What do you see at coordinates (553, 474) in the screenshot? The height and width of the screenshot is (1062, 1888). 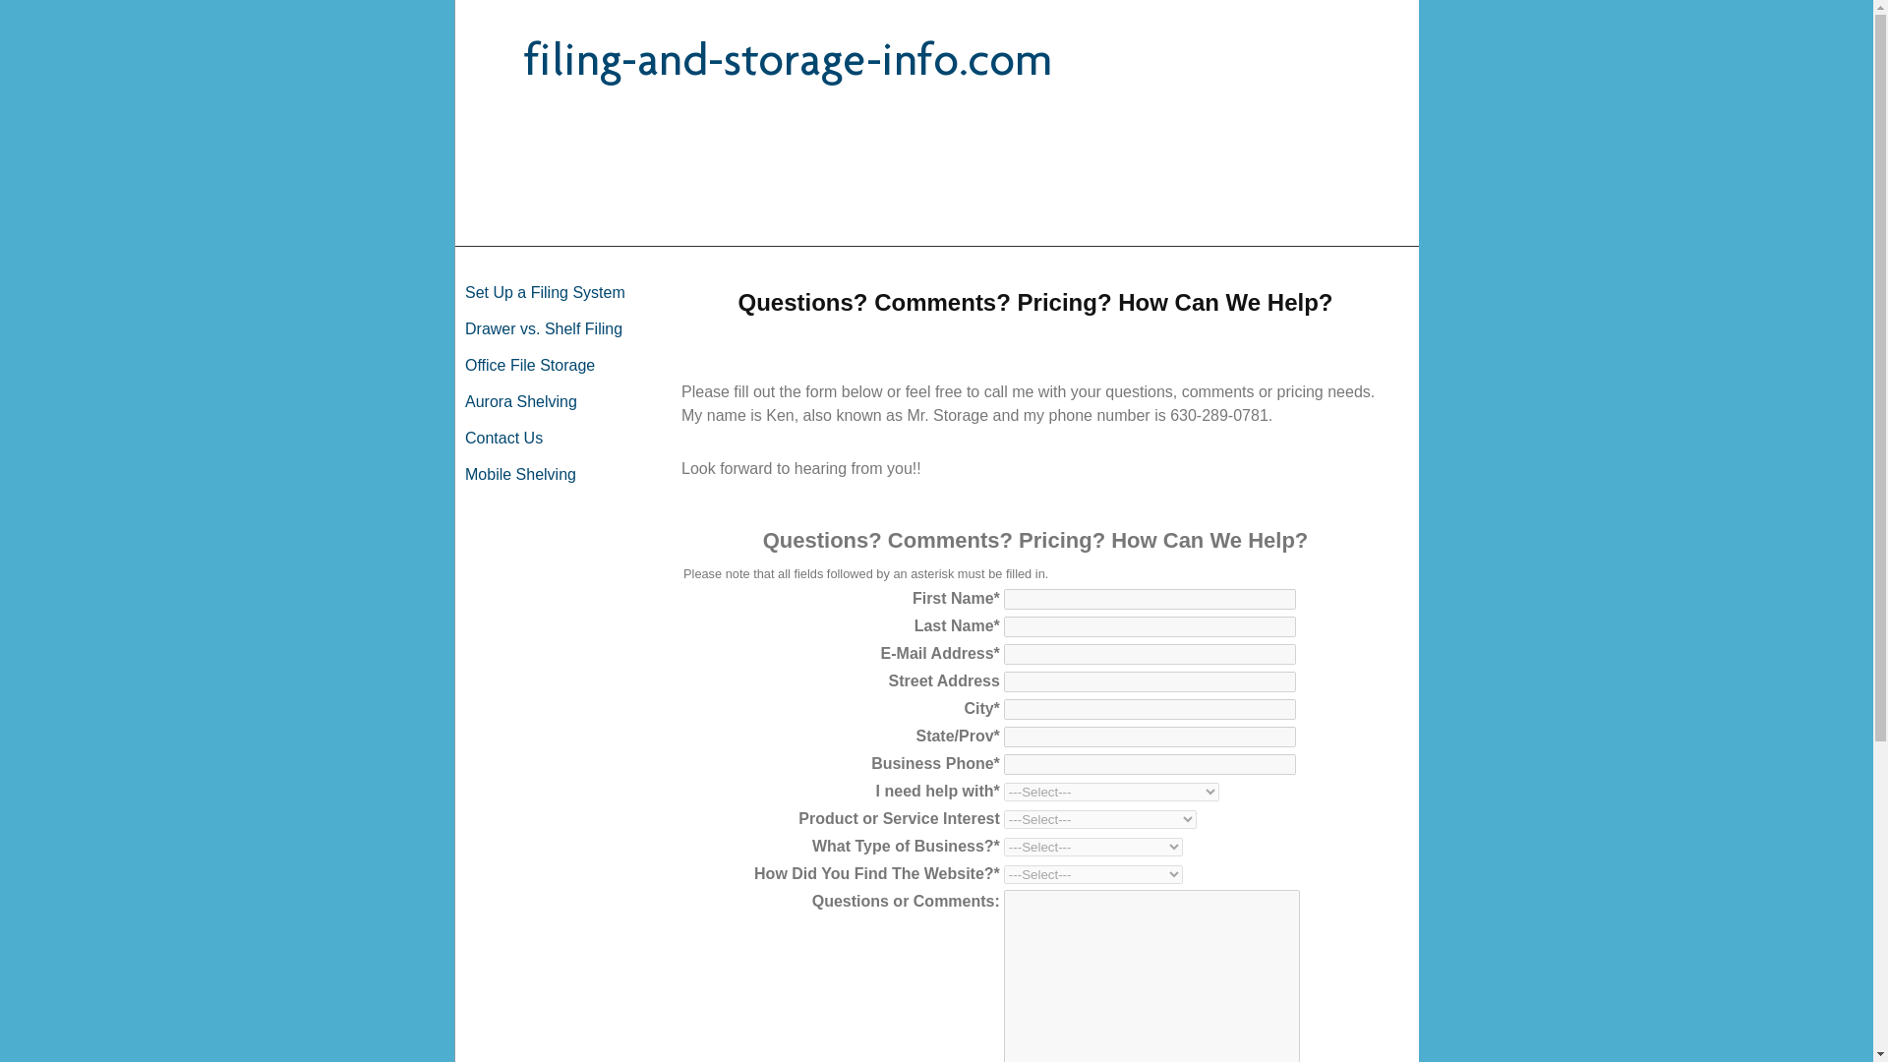 I see `Mobile Shelving` at bounding box center [553, 474].